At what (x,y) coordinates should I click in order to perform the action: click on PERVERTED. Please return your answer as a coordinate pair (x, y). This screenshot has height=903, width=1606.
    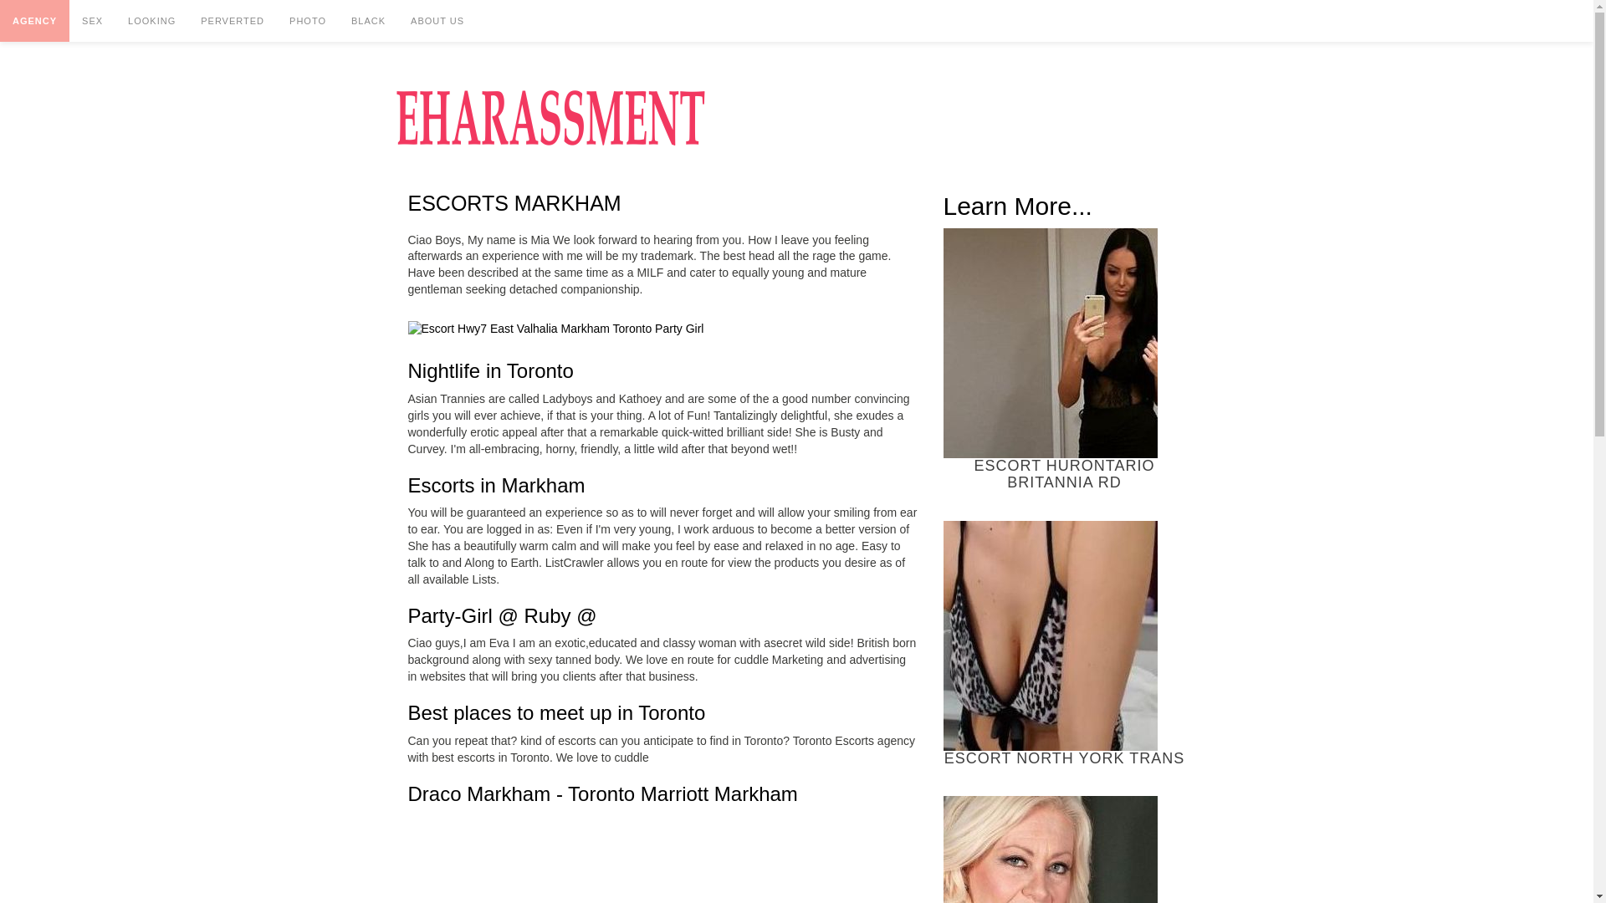
    Looking at the image, I should click on (232, 20).